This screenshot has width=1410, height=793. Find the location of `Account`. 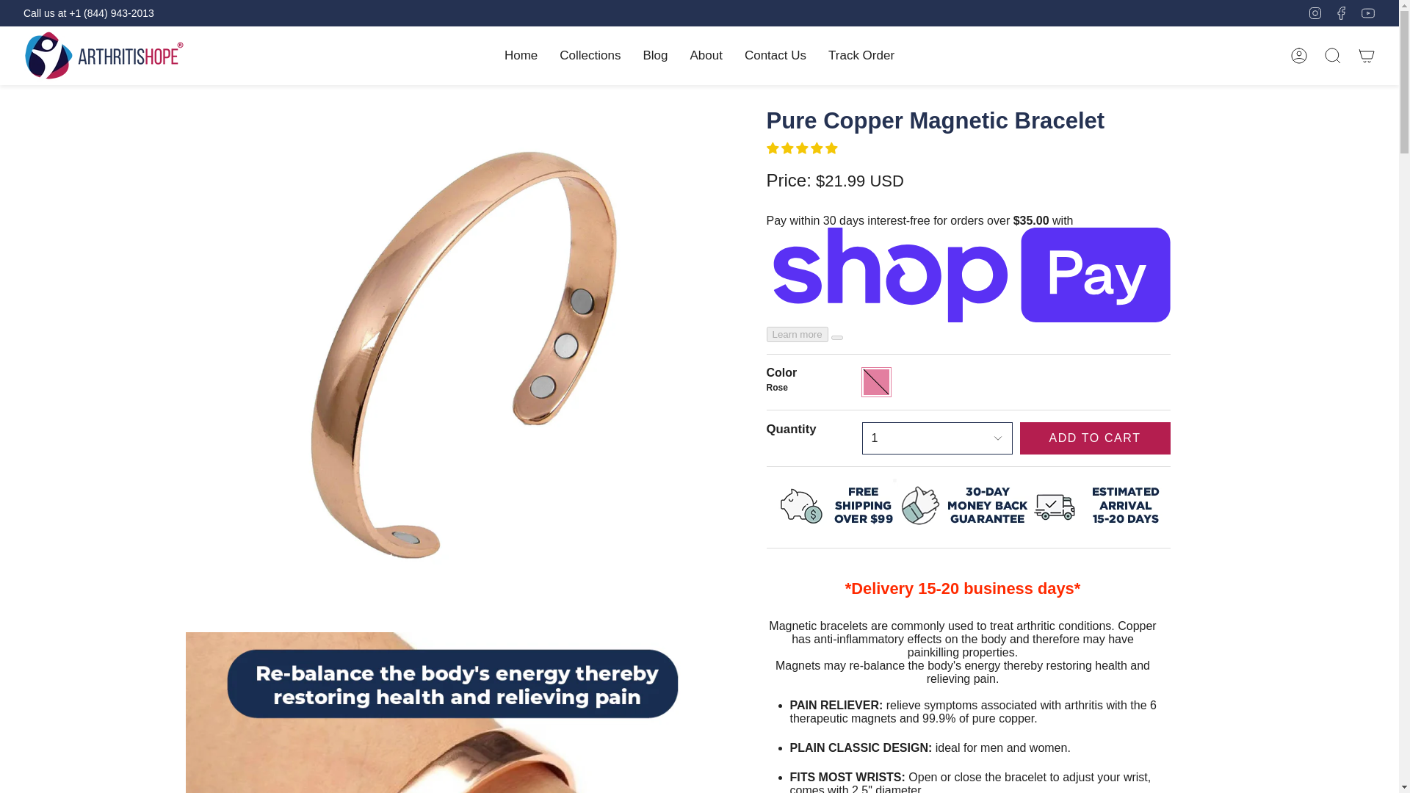

Account is located at coordinates (1298, 56).